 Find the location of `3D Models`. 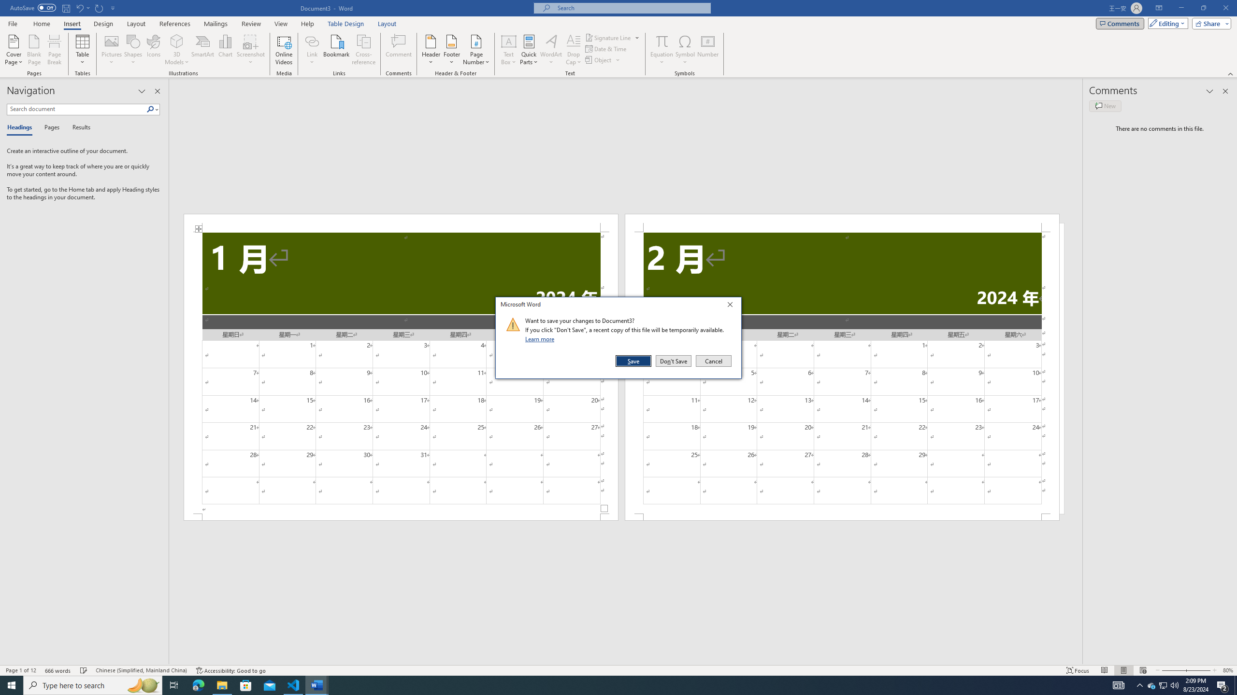

3D Models is located at coordinates (177, 41).